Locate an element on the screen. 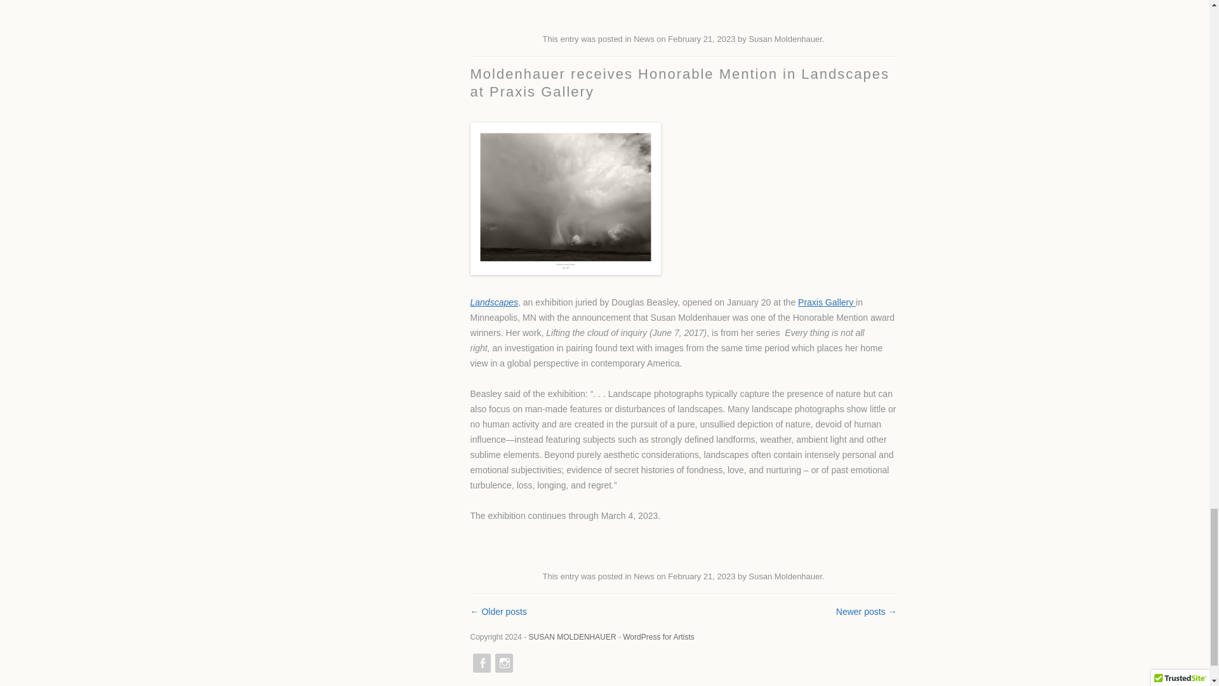 This screenshot has height=686, width=1219. 12:37 pm is located at coordinates (701, 39).